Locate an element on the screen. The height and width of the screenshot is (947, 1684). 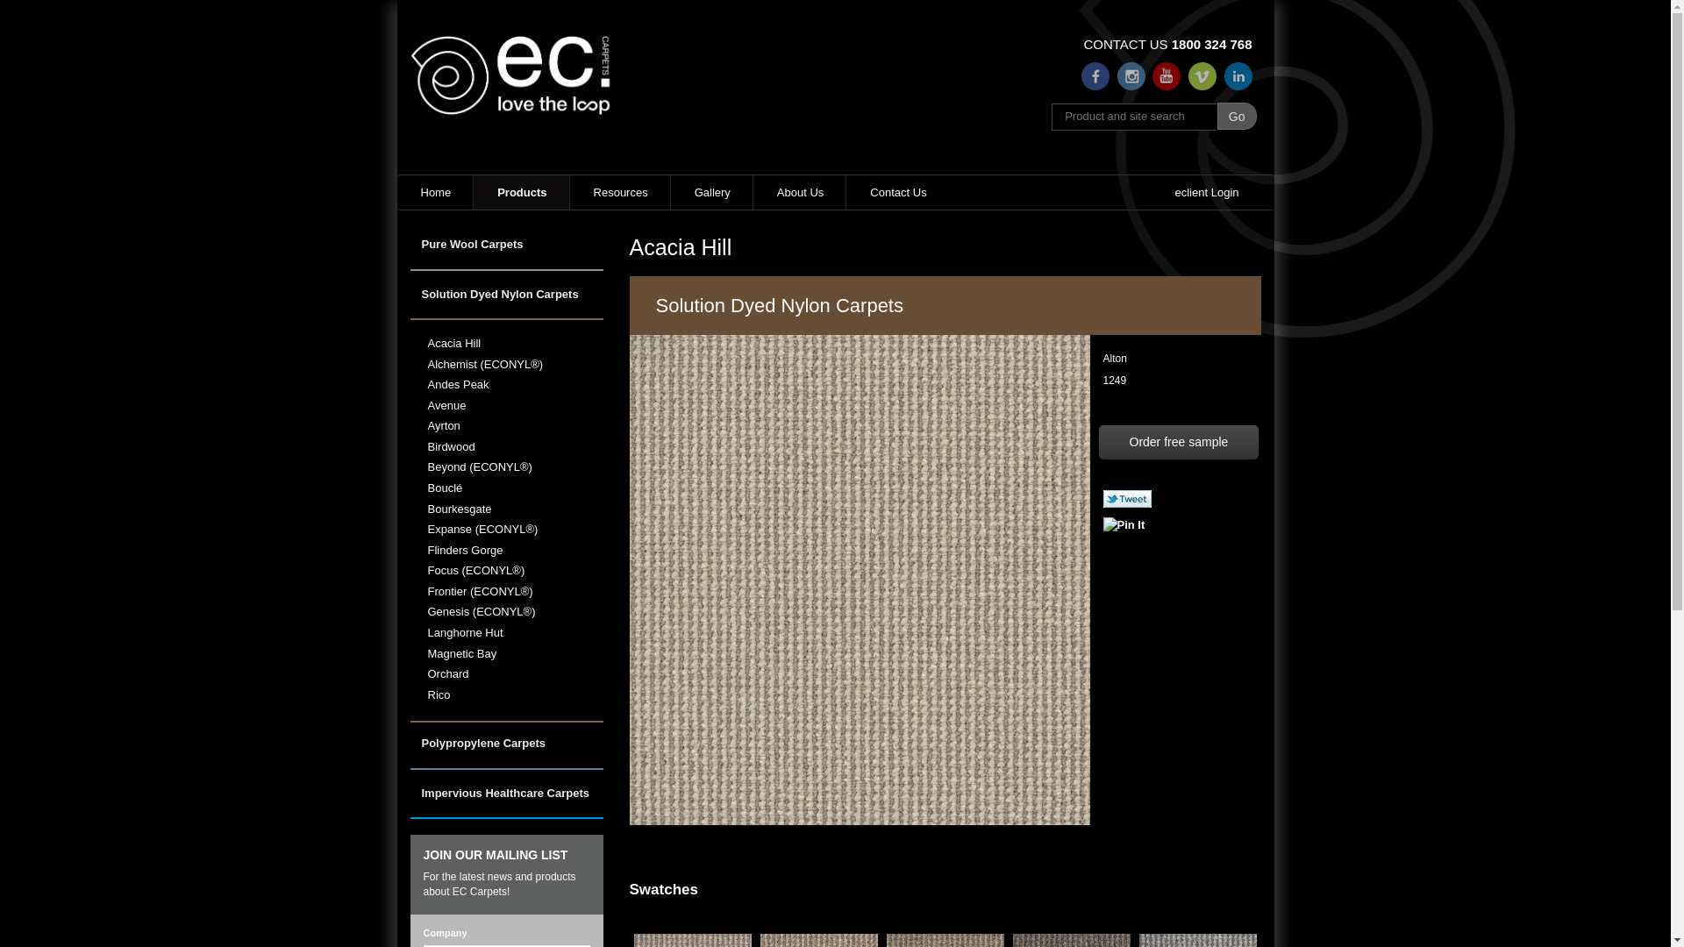
alton_1249 is located at coordinates (875, 584).